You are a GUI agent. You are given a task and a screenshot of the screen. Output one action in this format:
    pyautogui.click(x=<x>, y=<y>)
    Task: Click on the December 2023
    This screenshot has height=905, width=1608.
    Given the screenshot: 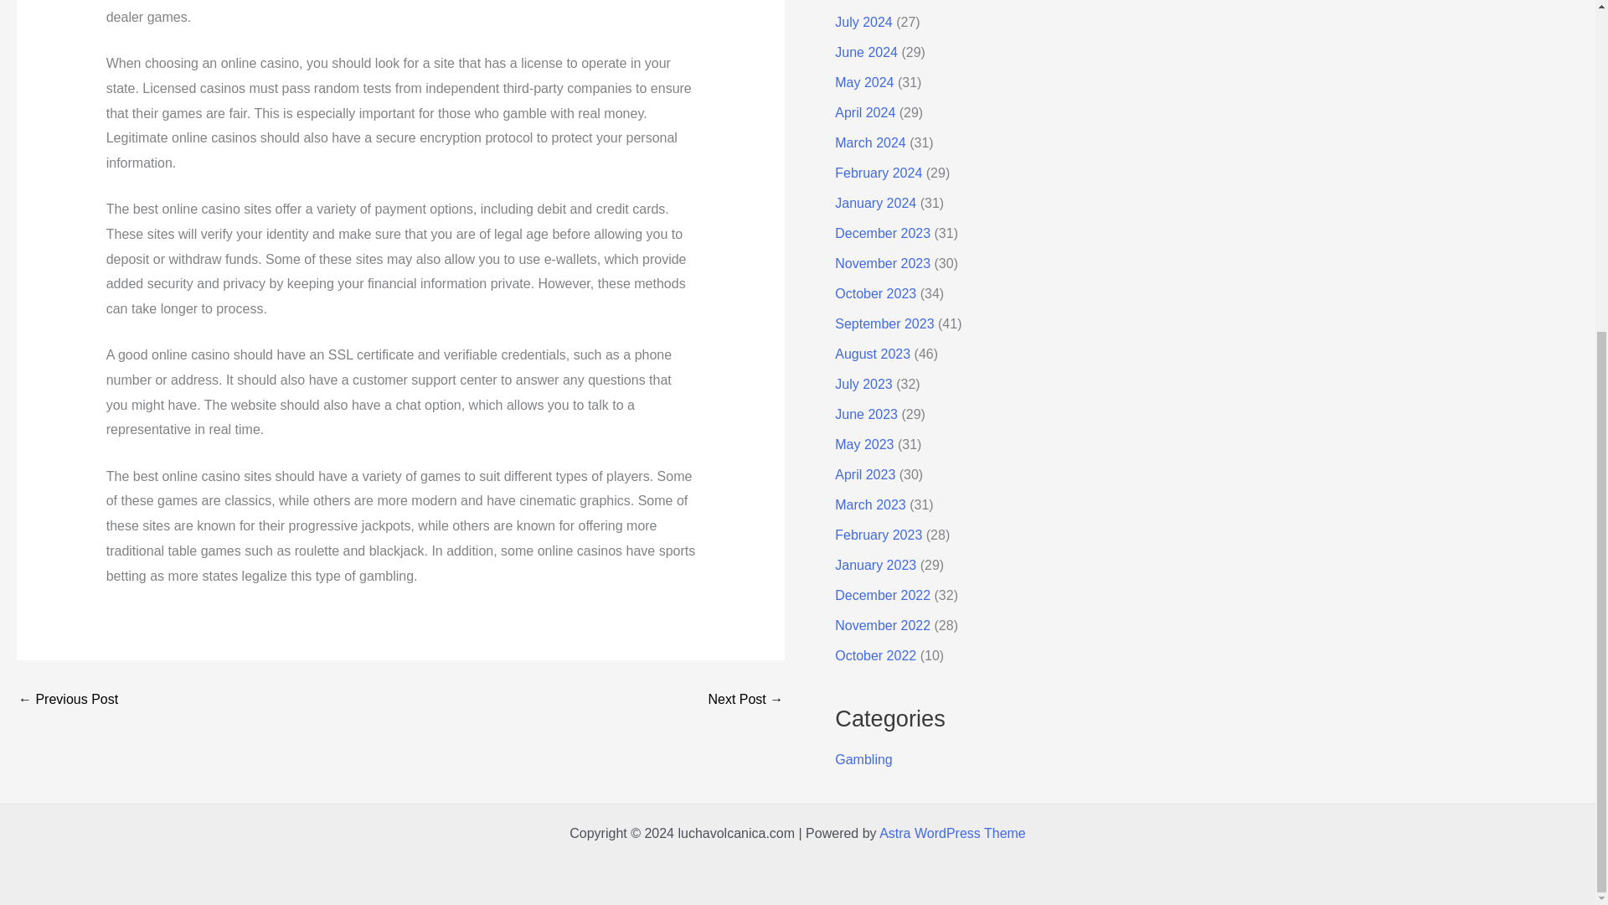 What is the action you would take?
    pyautogui.click(x=883, y=233)
    